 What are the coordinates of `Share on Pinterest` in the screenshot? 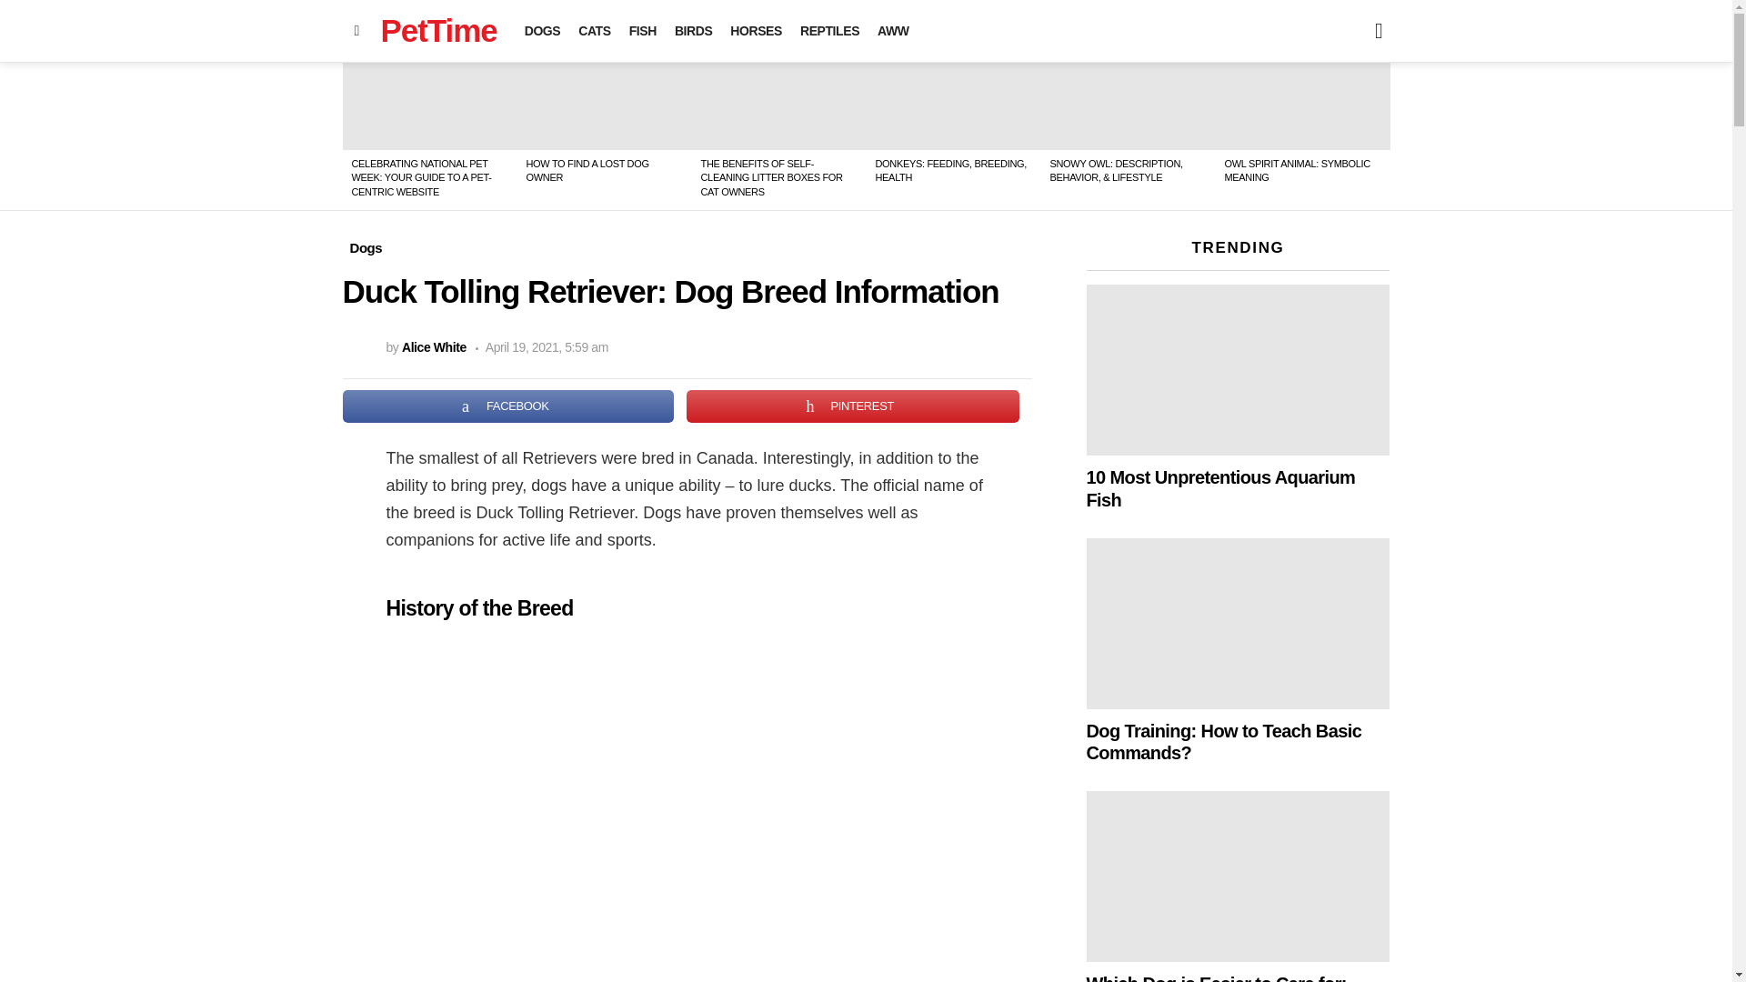 It's located at (853, 406).